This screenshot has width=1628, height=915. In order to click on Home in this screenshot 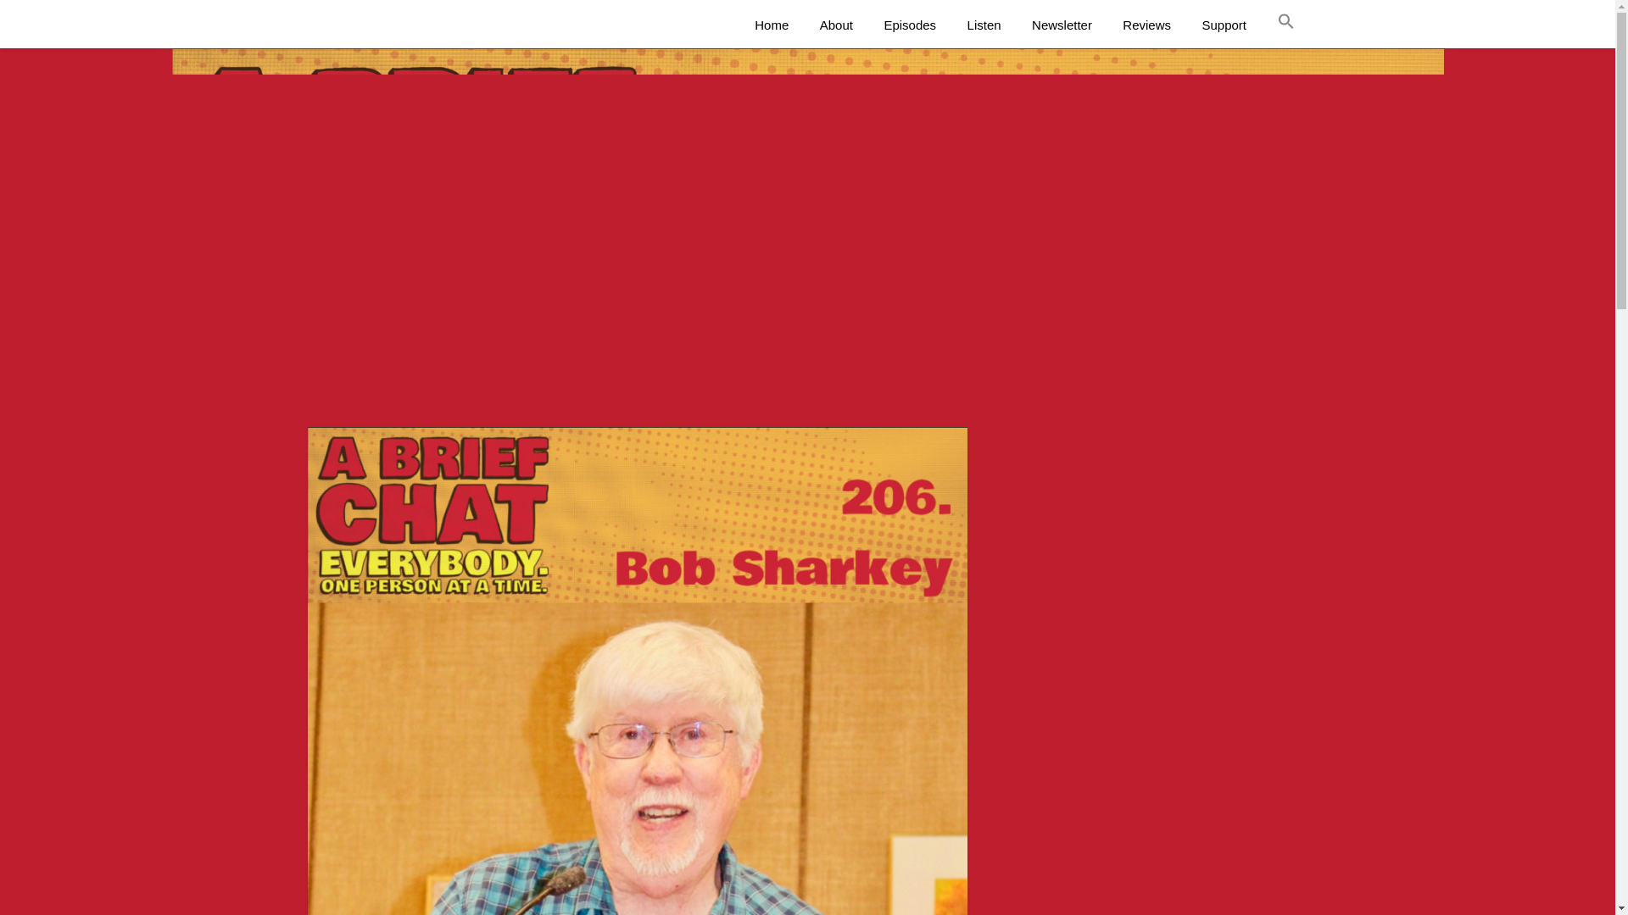, I will do `click(778, 25)`.